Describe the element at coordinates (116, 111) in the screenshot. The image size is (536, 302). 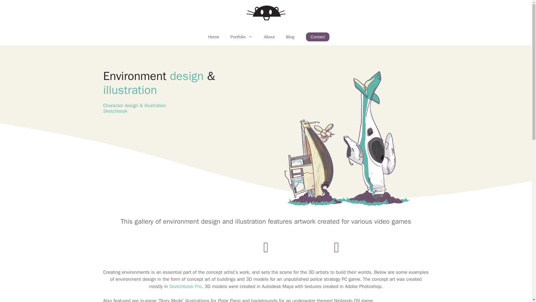
I see `Sketchbook` at that location.